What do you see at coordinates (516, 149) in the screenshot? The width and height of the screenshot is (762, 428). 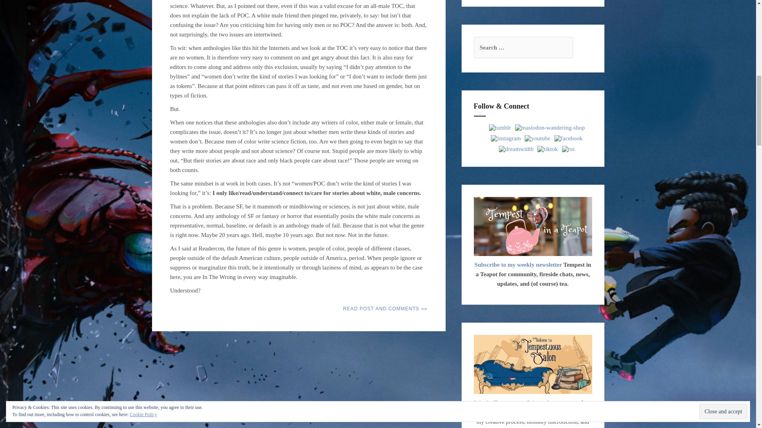 I see `dreamwidth` at bounding box center [516, 149].